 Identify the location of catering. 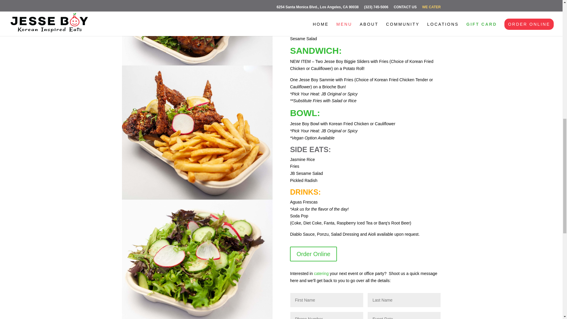
(321, 274).